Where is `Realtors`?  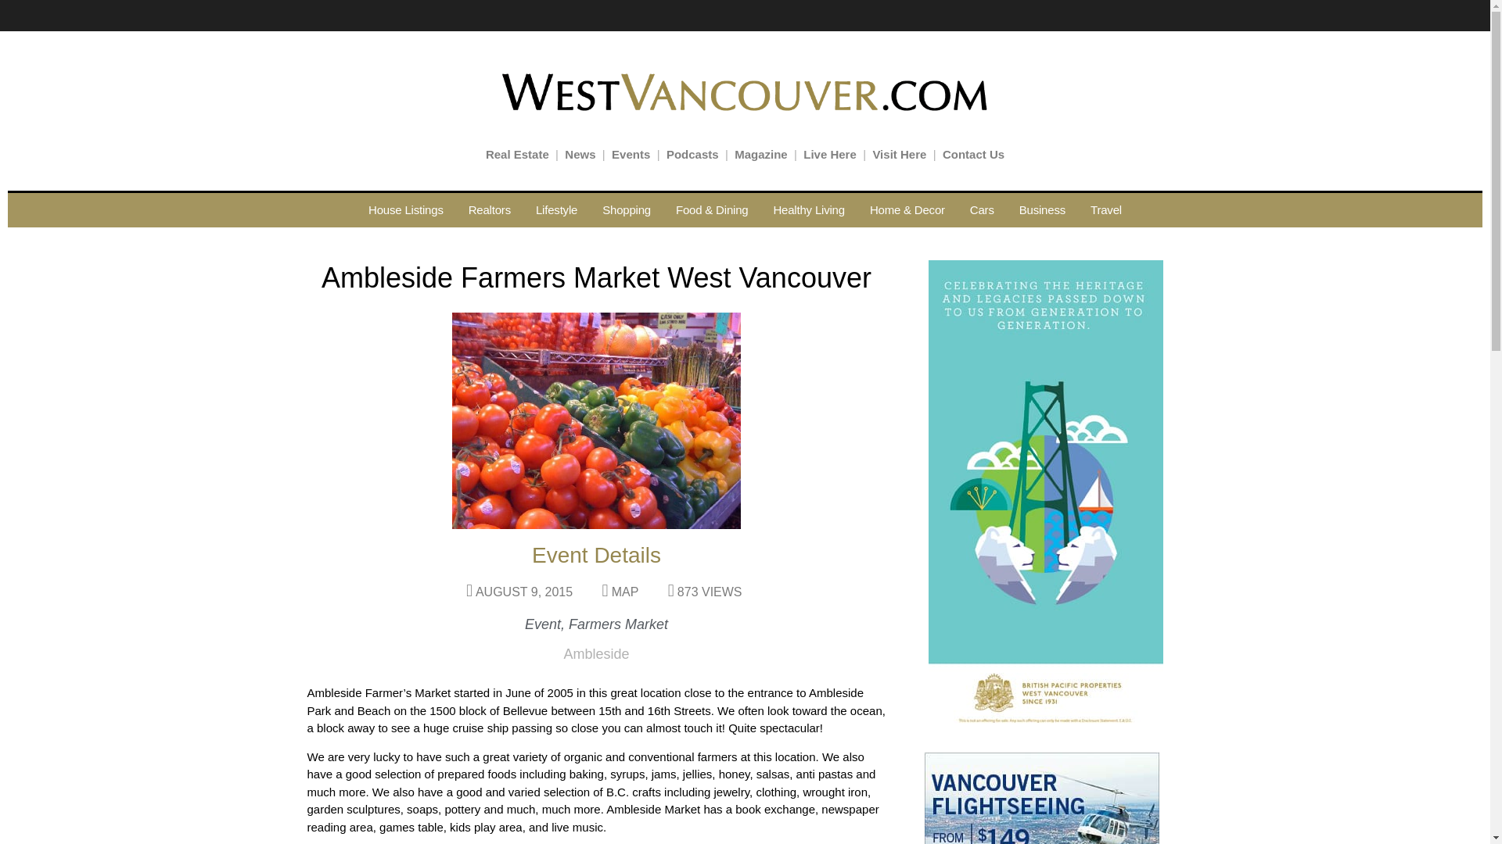 Realtors is located at coordinates (490, 209).